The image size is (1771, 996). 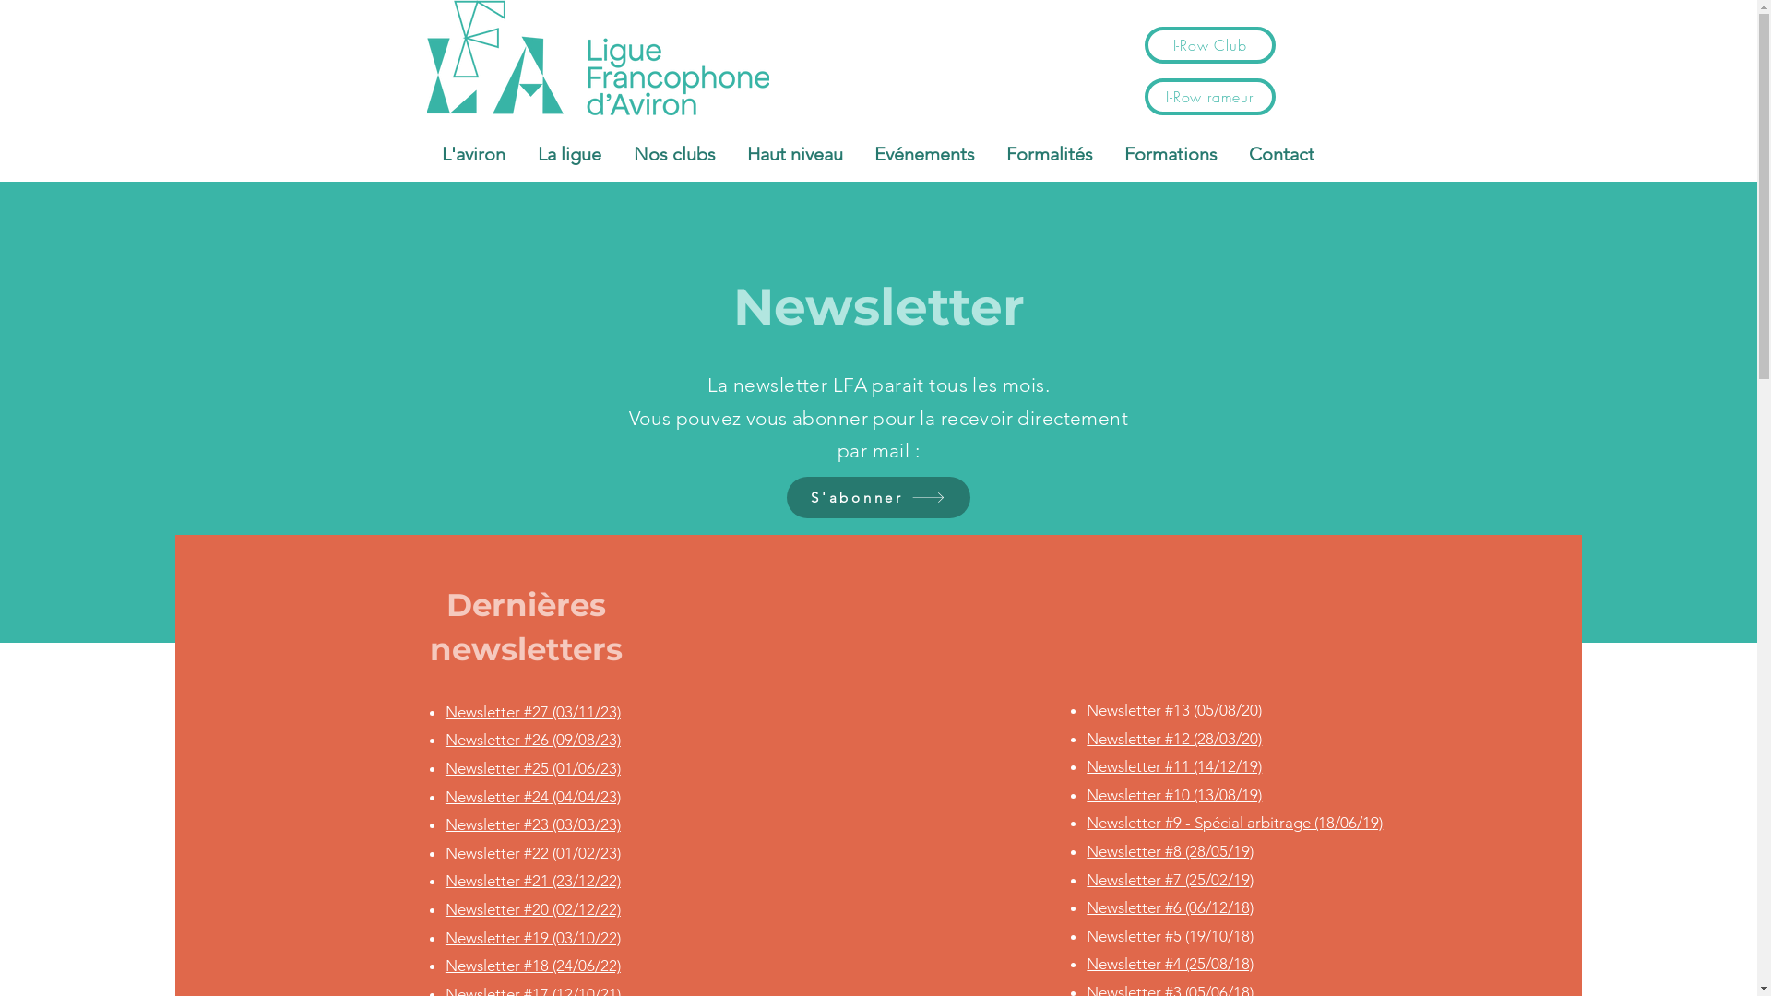 I want to click on Newsletter #12 (28/03/20), so click(x=1174, y=739).